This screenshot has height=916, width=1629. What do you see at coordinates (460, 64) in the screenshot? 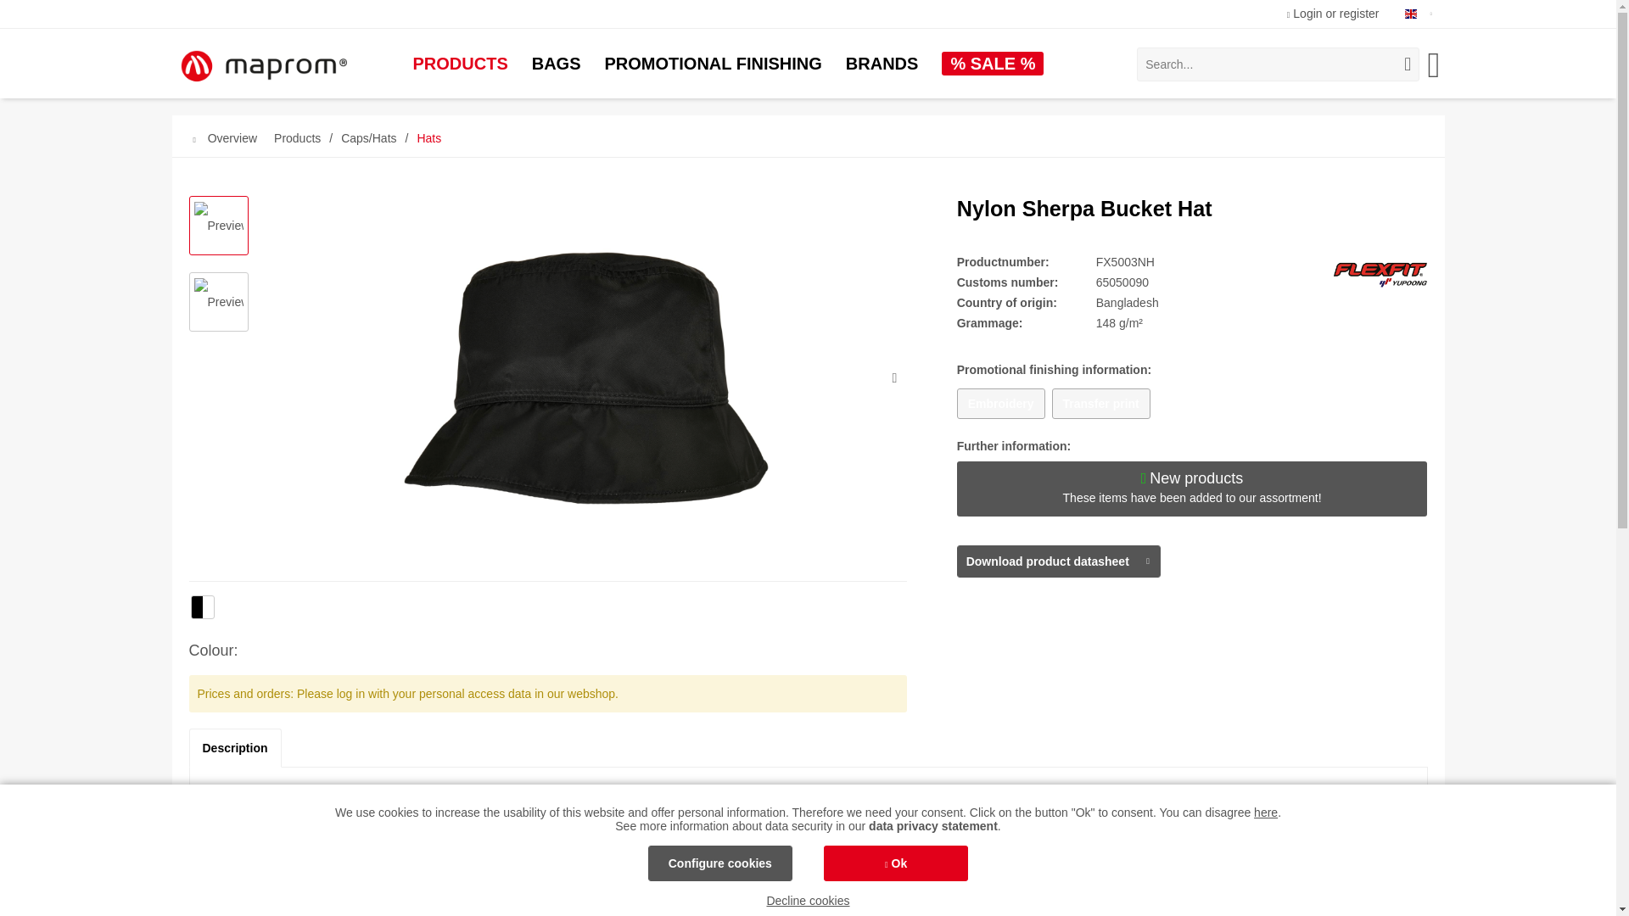
I see `PRODUCTS` at bounding box center [460, 64].